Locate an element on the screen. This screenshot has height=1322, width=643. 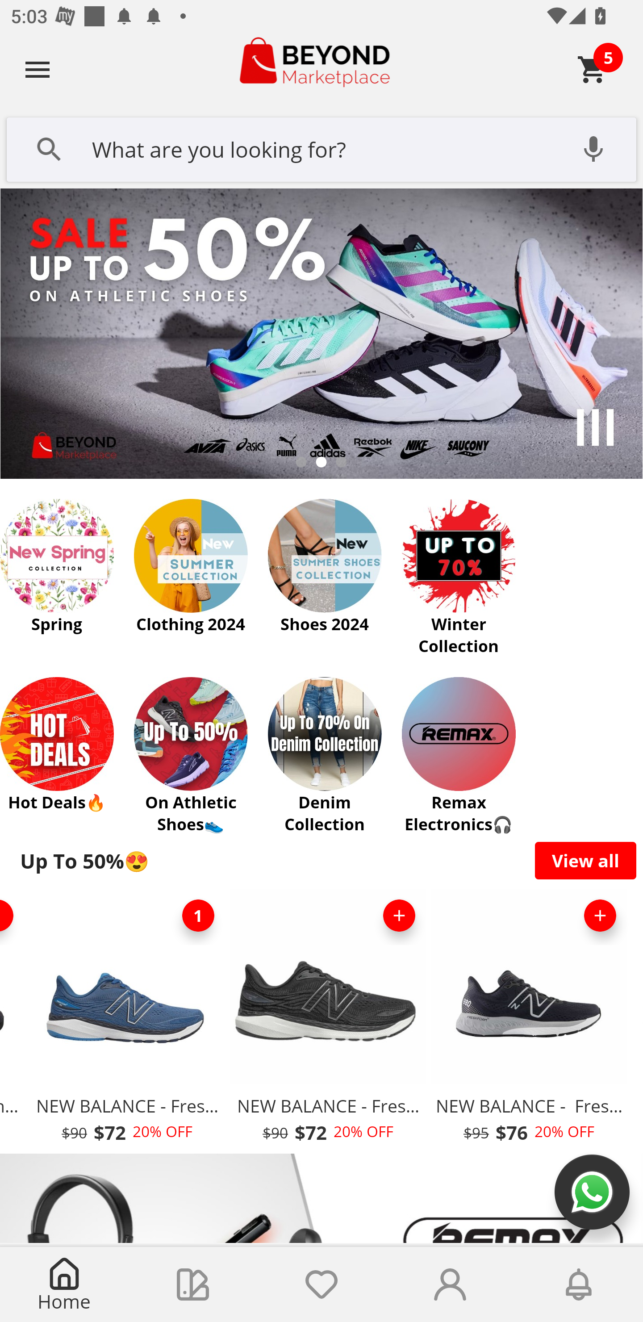
Collections is located at coordinates (193, 1284).